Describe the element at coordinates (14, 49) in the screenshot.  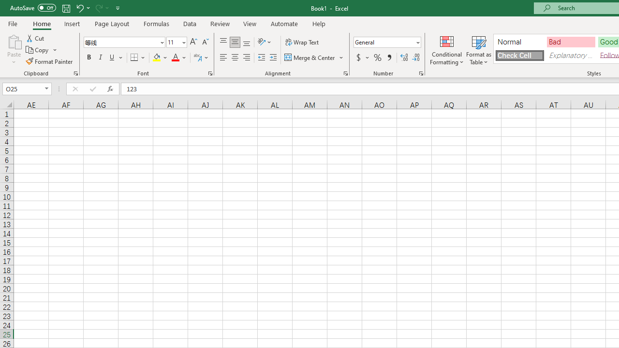
I see `Paste` at that location.